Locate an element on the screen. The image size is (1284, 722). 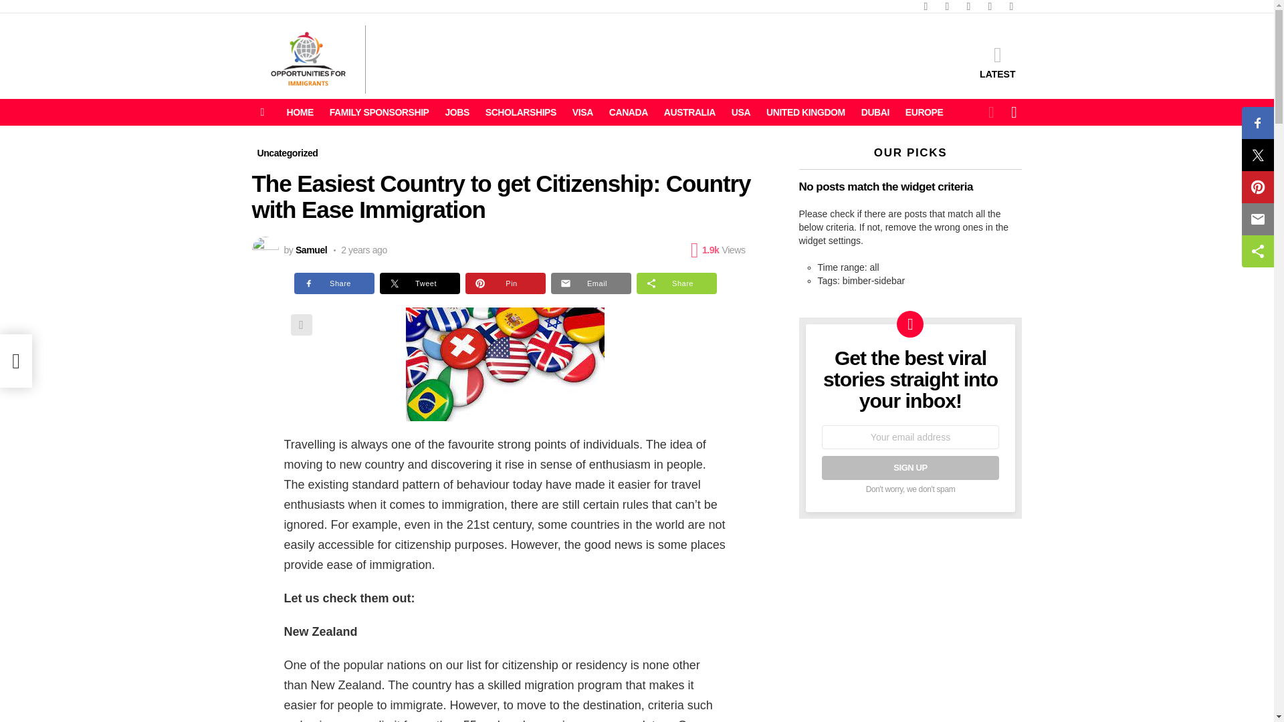
Menu is located at coordinates (262, 112).